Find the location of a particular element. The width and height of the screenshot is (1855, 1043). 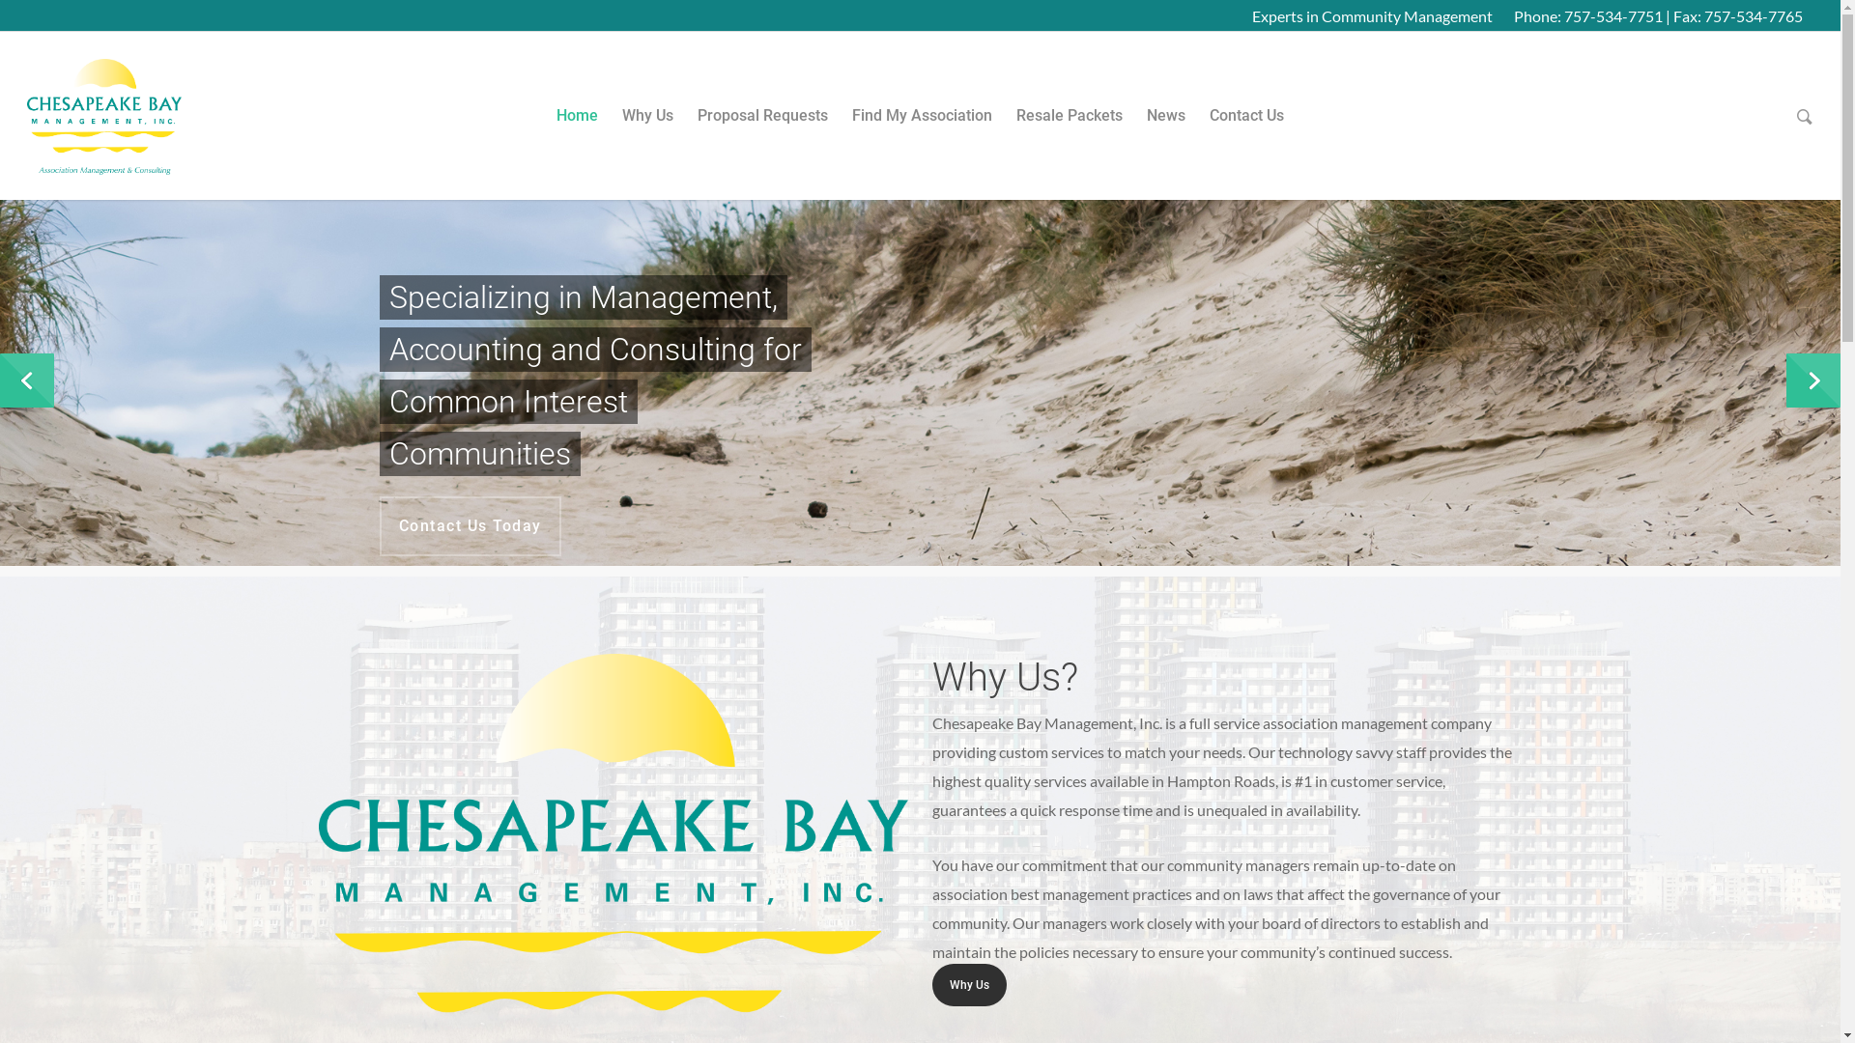

Contact Us Today is located at coordinates (470, 526).